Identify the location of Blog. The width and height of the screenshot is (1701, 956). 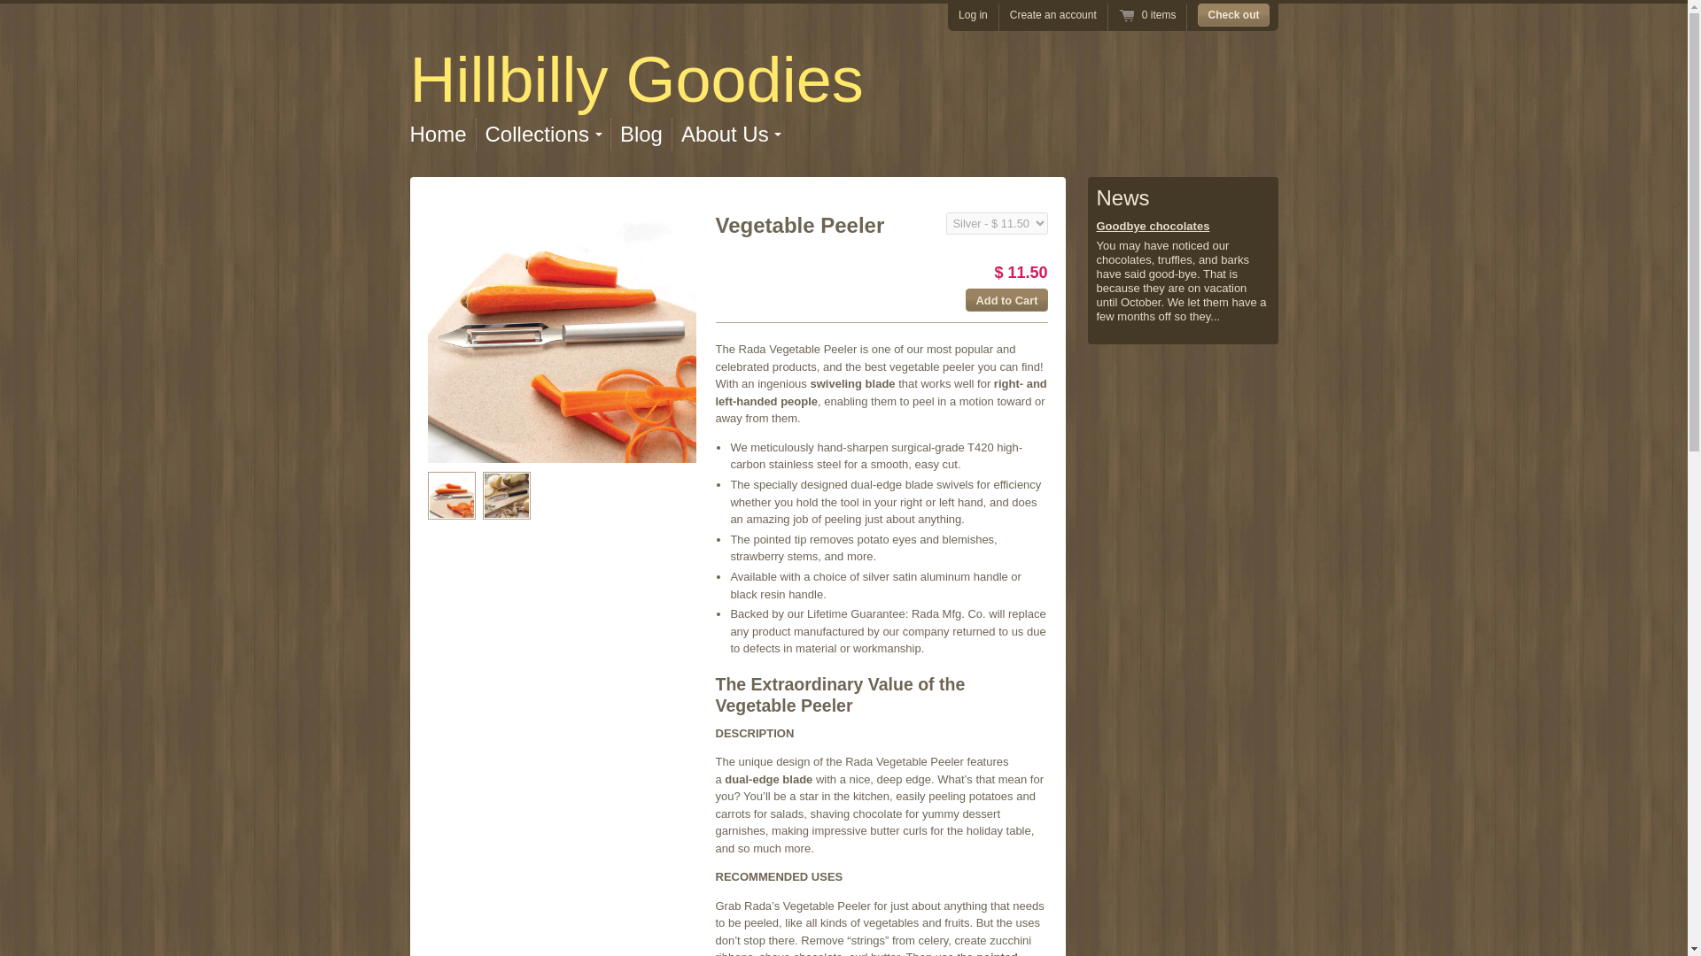
(641, 134).